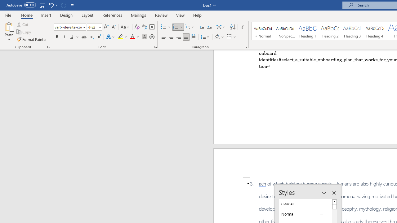 The width and height of the screenshot is (397, 223). I want to click on Text Highlight Color, so click(123, 37).